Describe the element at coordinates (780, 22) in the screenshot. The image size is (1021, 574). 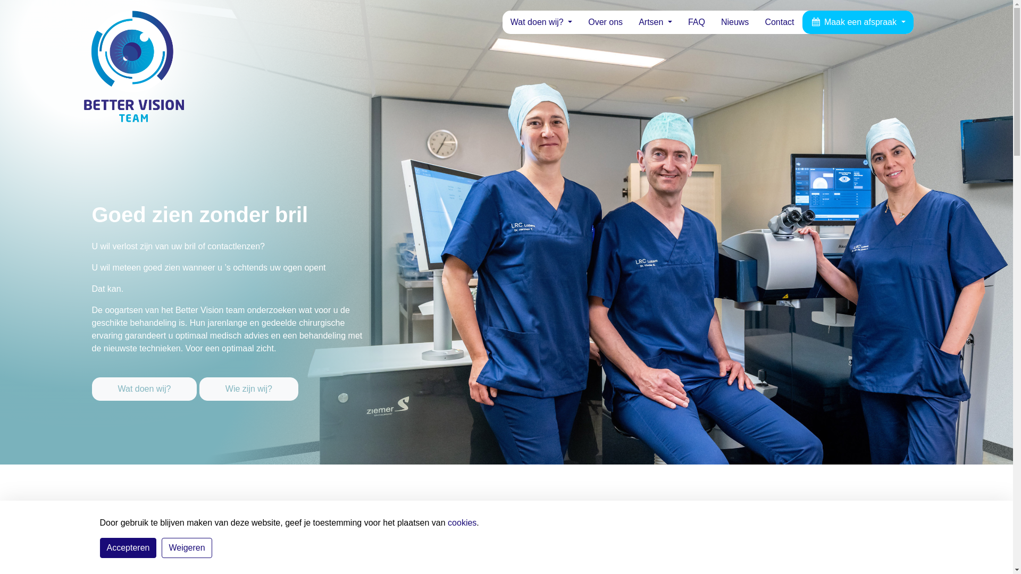
I see `Contact` at that location.